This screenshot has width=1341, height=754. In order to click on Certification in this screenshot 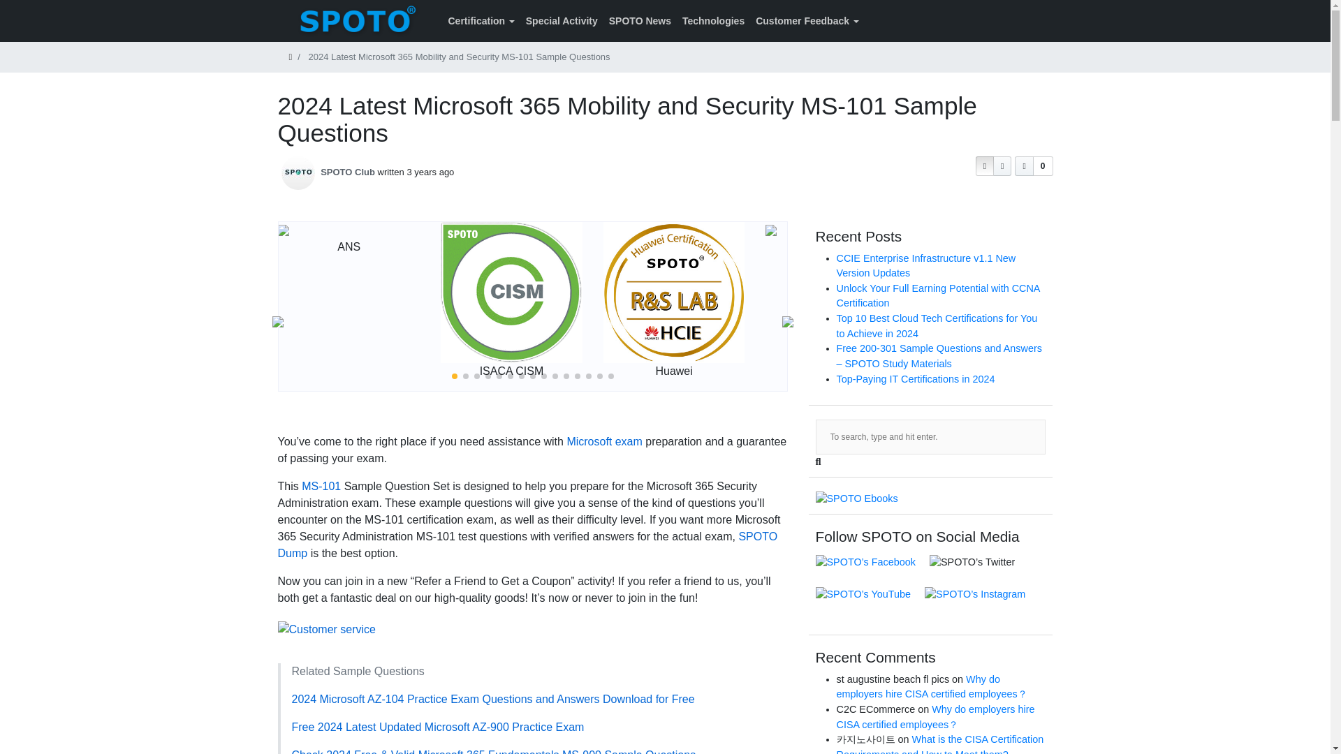, I will do `click(481, 21)`.